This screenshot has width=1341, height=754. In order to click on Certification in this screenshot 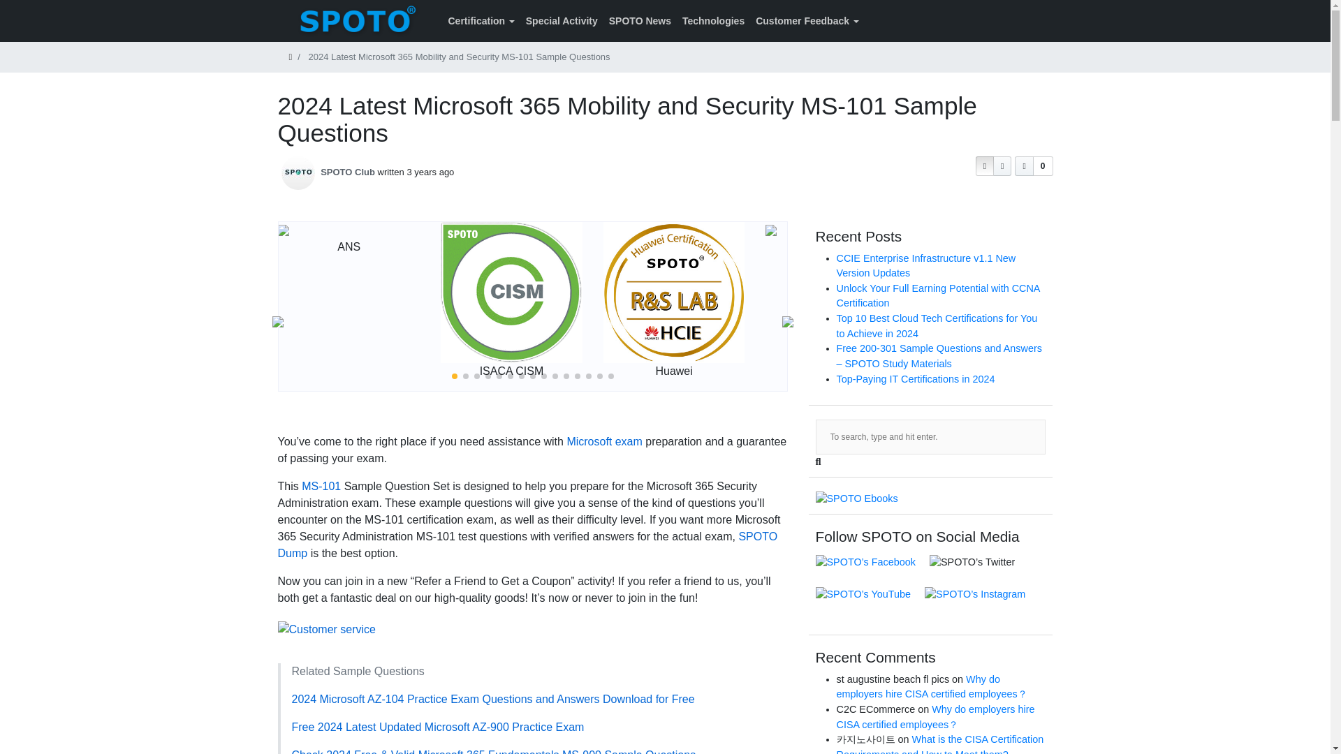, I will do `click(481, 21)`.